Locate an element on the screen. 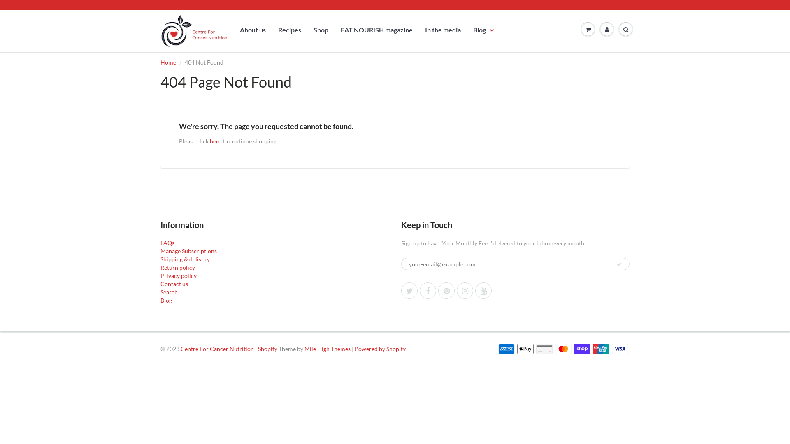 The width and height of the screenshot is (790, 444). Instagram is located at coordinates (465, 291).